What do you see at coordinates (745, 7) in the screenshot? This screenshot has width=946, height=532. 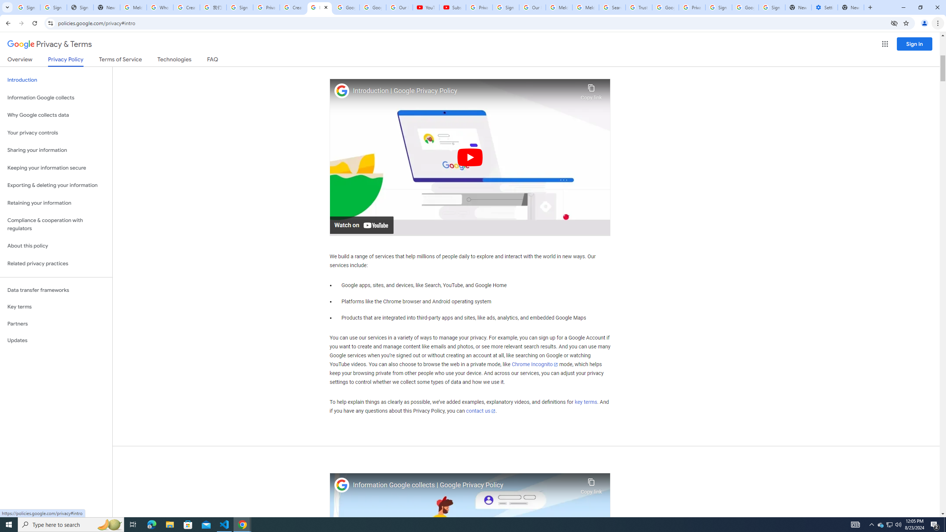 I see `Google Cybersecurity Innovations - Google Safety Center` at bounding box center [745, 7].